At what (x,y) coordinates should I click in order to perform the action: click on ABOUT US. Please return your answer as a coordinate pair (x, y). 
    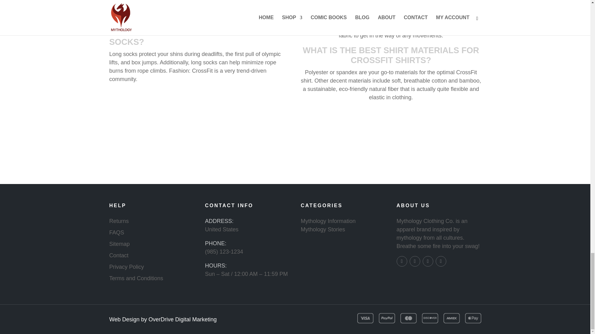
    Looking at the image, I should click on (413, 205).